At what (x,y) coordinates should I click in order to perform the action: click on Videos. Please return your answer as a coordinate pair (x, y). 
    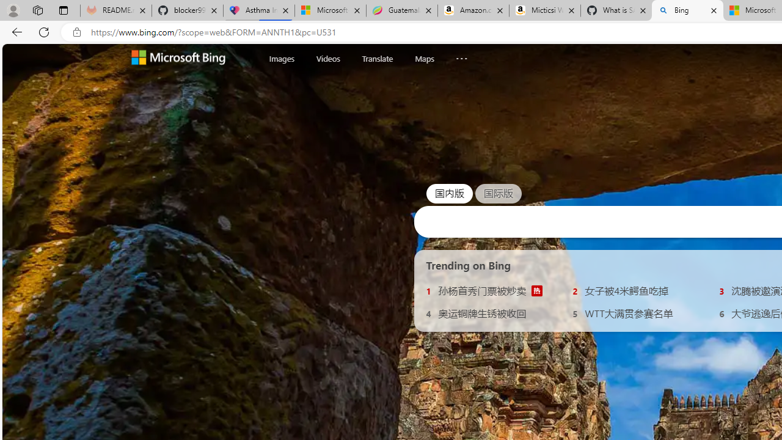
    Looking at the image, I should click on (327, 58).